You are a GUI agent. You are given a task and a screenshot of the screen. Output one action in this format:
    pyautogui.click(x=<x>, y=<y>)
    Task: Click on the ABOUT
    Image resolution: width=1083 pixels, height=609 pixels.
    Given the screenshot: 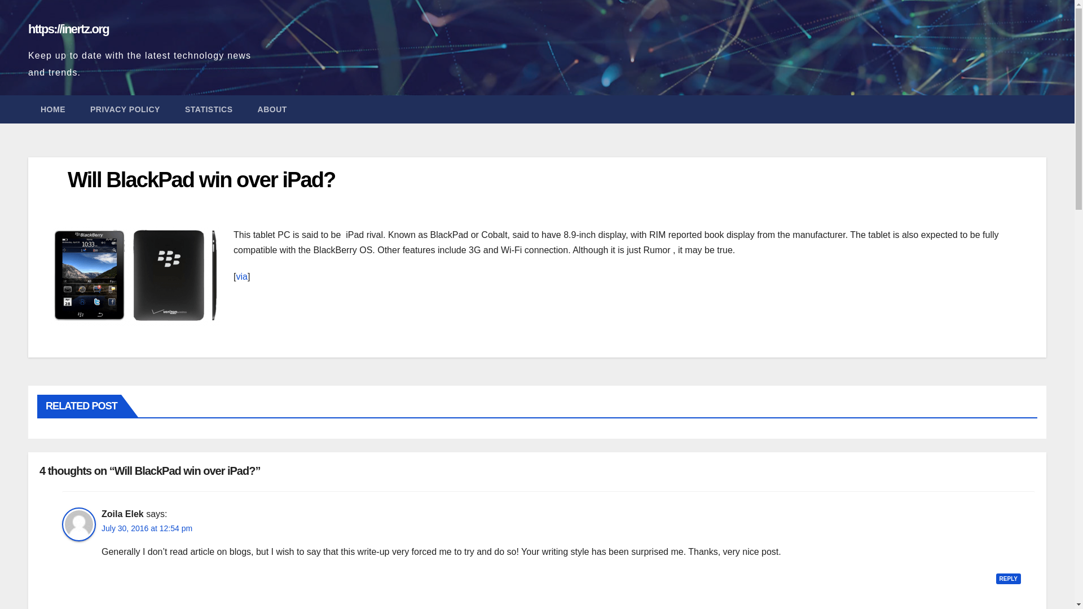 What is the action you would take?
    pyautogui.click(x=272, y=109)
    